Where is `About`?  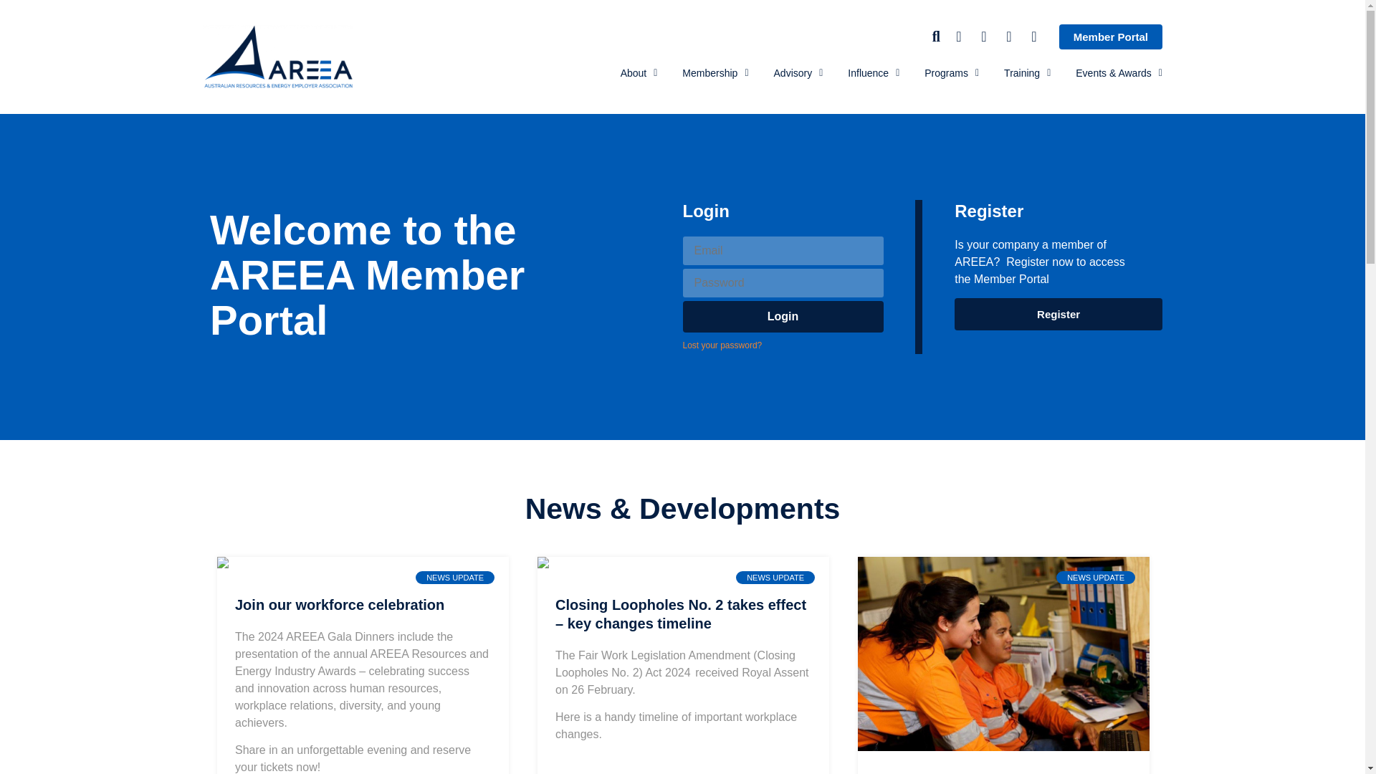
About is located at coordinates (639, 73).